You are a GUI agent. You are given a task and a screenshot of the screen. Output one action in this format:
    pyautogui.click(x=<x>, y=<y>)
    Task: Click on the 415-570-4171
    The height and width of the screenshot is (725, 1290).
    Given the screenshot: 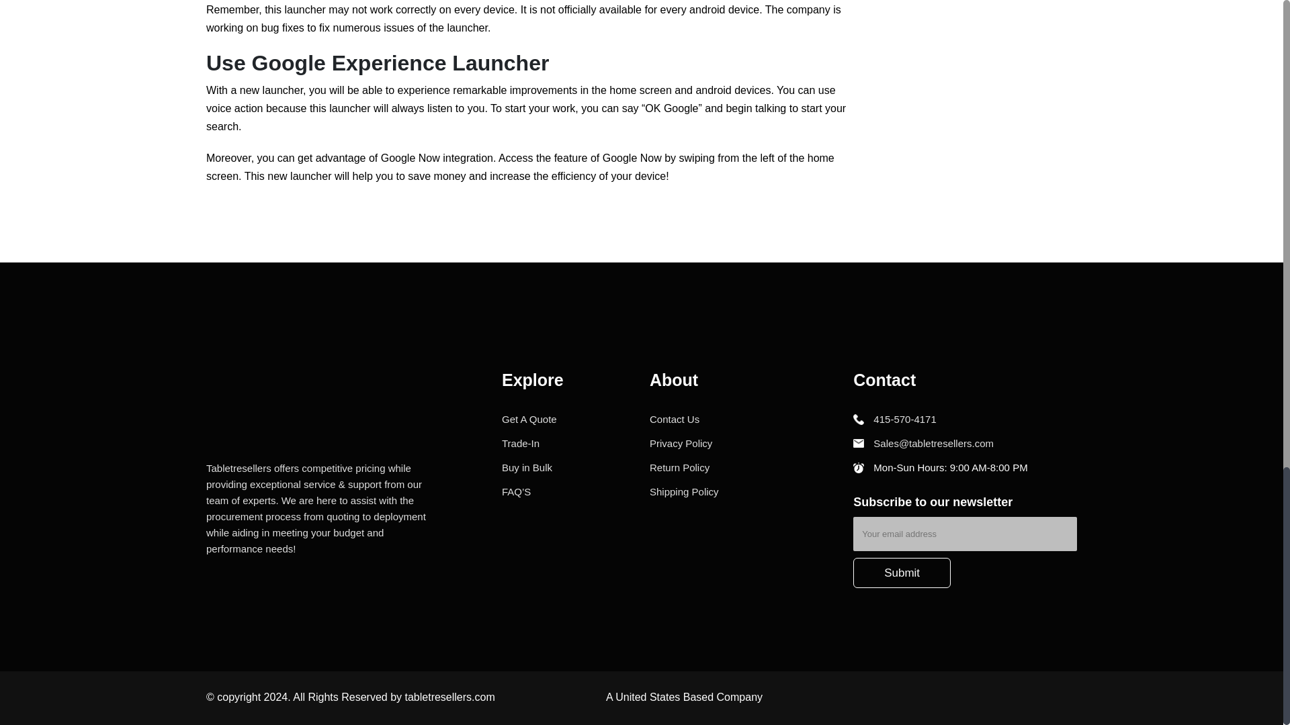 What is the action you would take?
    pyautogui.click(x=894, y=419)
    